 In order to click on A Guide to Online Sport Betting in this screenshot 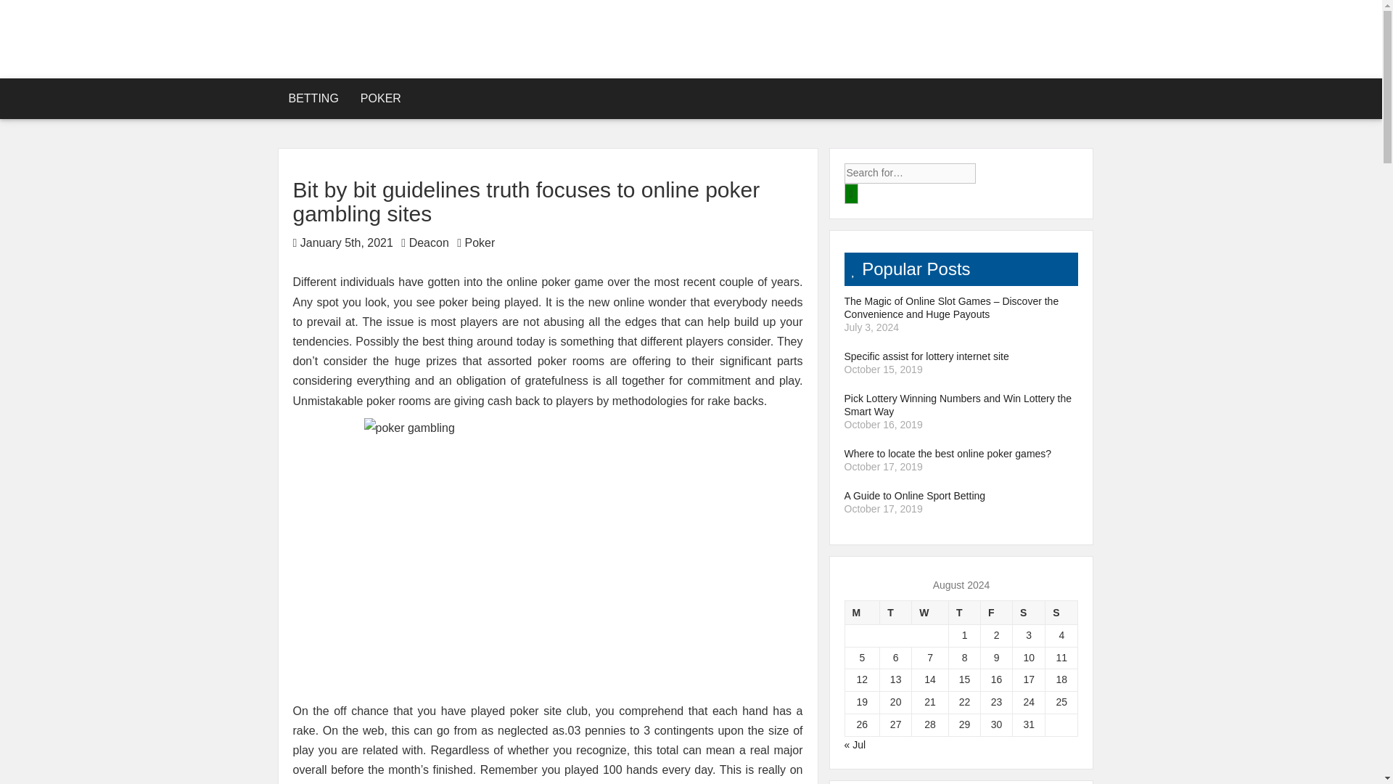, I will do `click(961, 495)`.